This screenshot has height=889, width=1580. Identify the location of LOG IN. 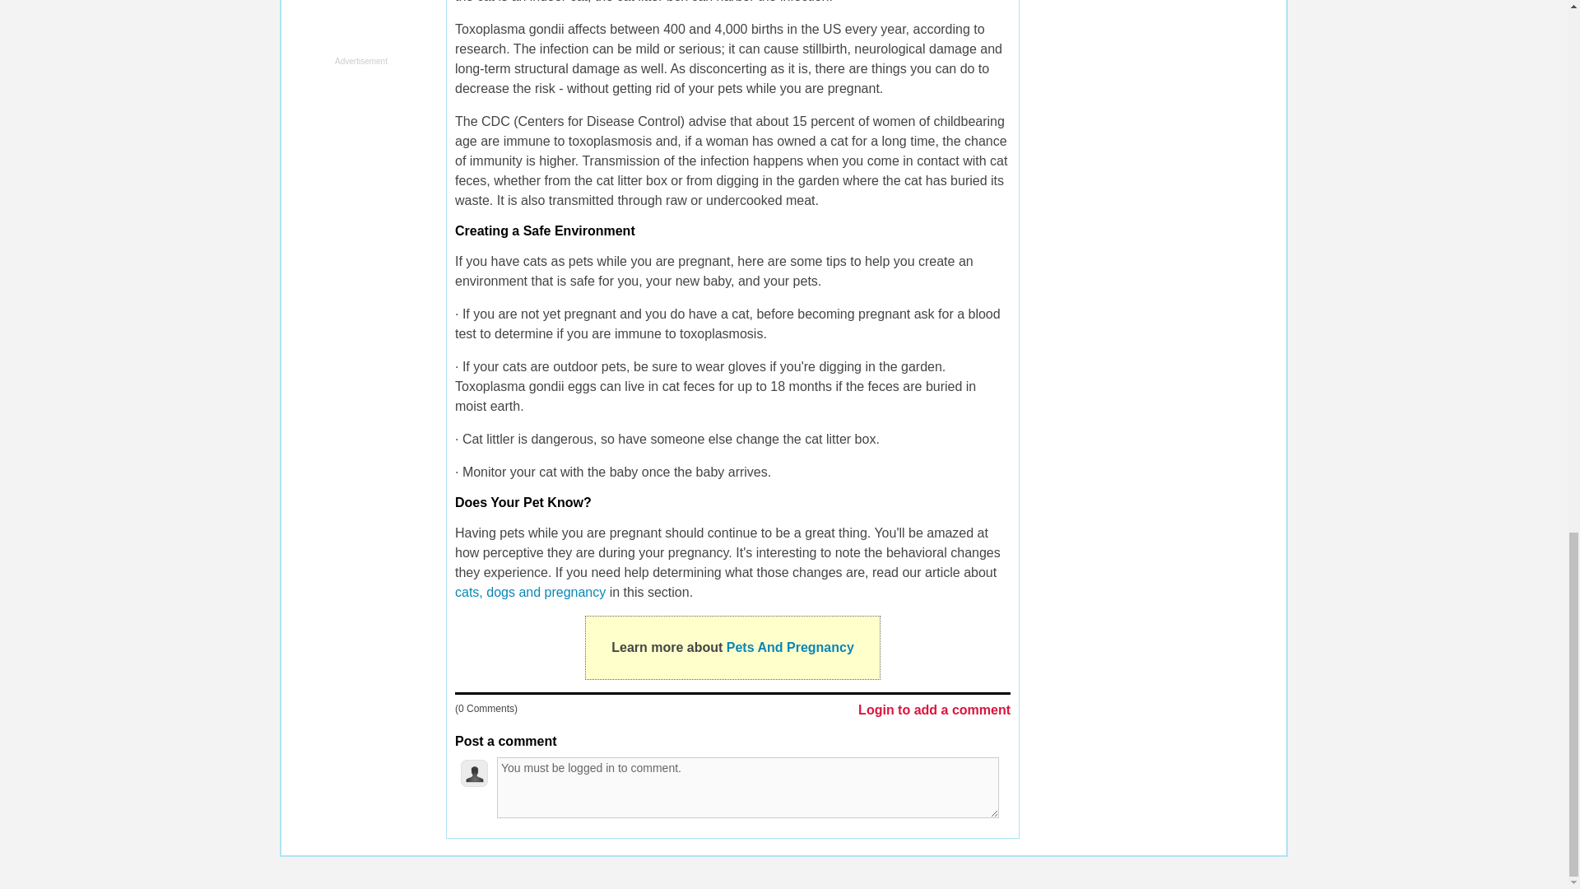
(652, 871).